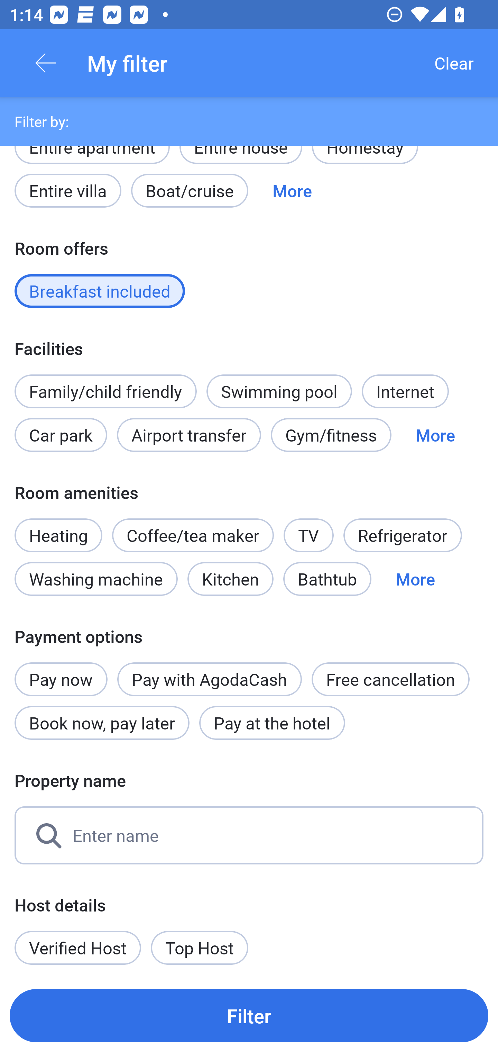 The image size is (498, 1052). Describe the element at coordinates (279, 391) in the screenshot. I see `Swimming pool` at that location.